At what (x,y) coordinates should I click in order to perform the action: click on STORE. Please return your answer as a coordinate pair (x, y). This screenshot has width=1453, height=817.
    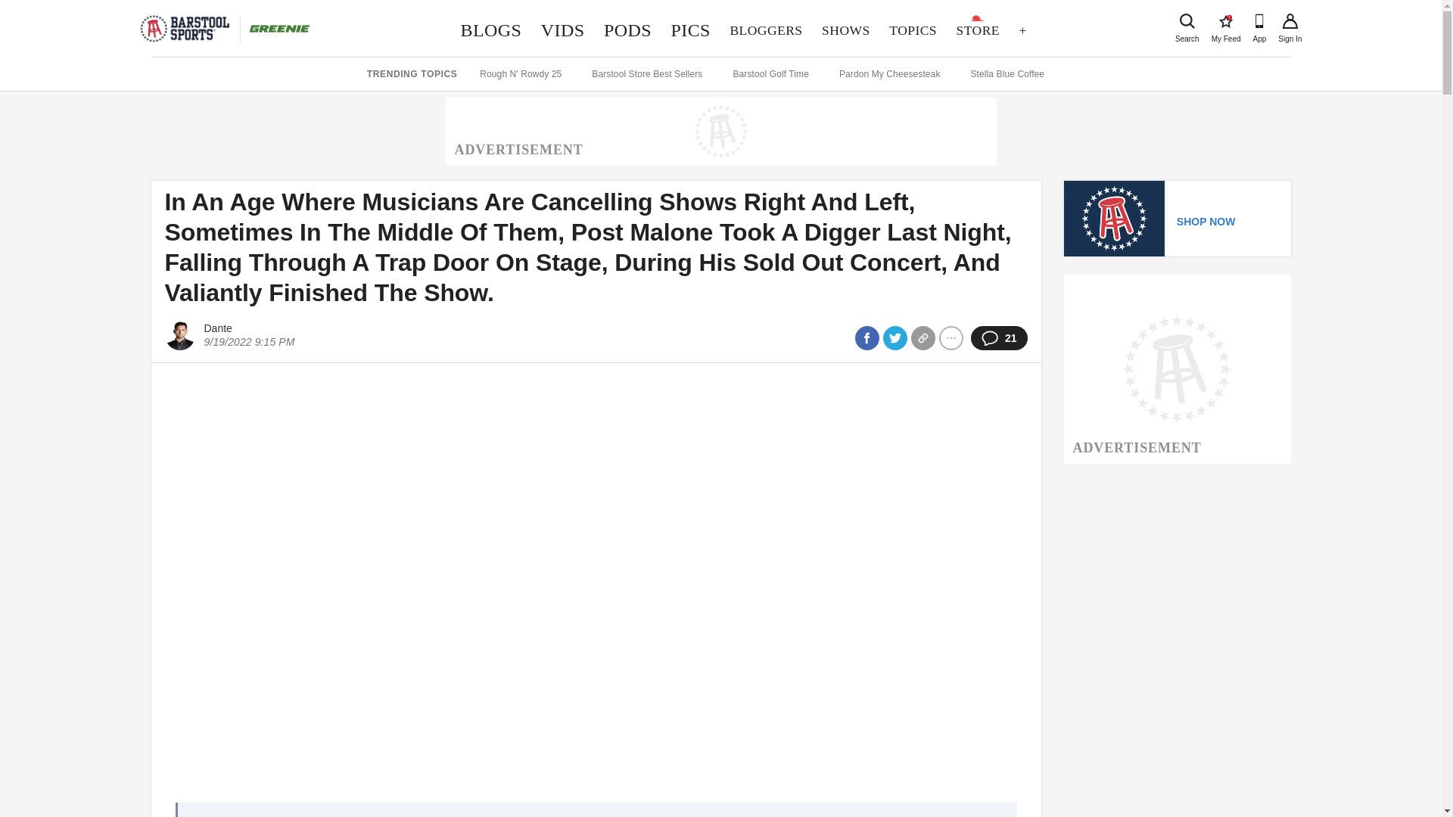
    Looking at the image, I should click on (1290, 21).